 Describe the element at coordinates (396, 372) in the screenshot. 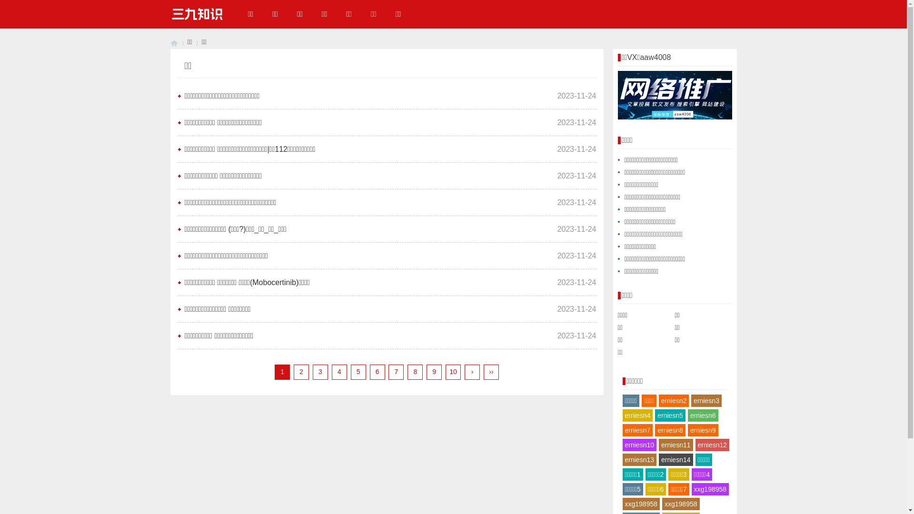

I see `7` at that location.